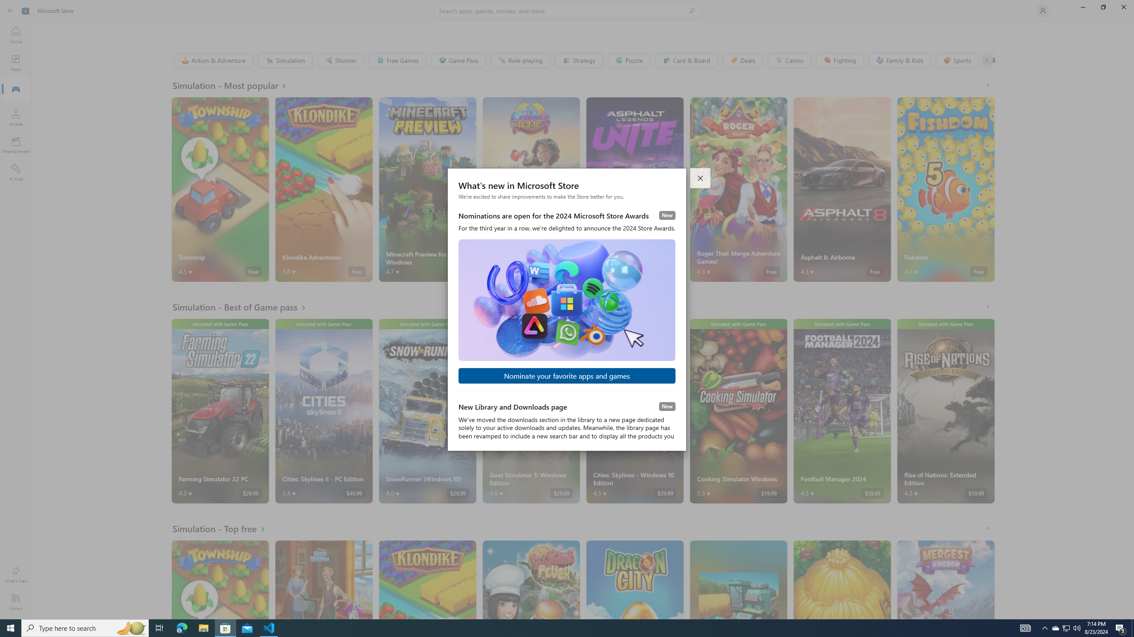  What do you see at coordinates (986, 60) in the screenshot?
I see `Class: Button` at bounding box center [986, 60].